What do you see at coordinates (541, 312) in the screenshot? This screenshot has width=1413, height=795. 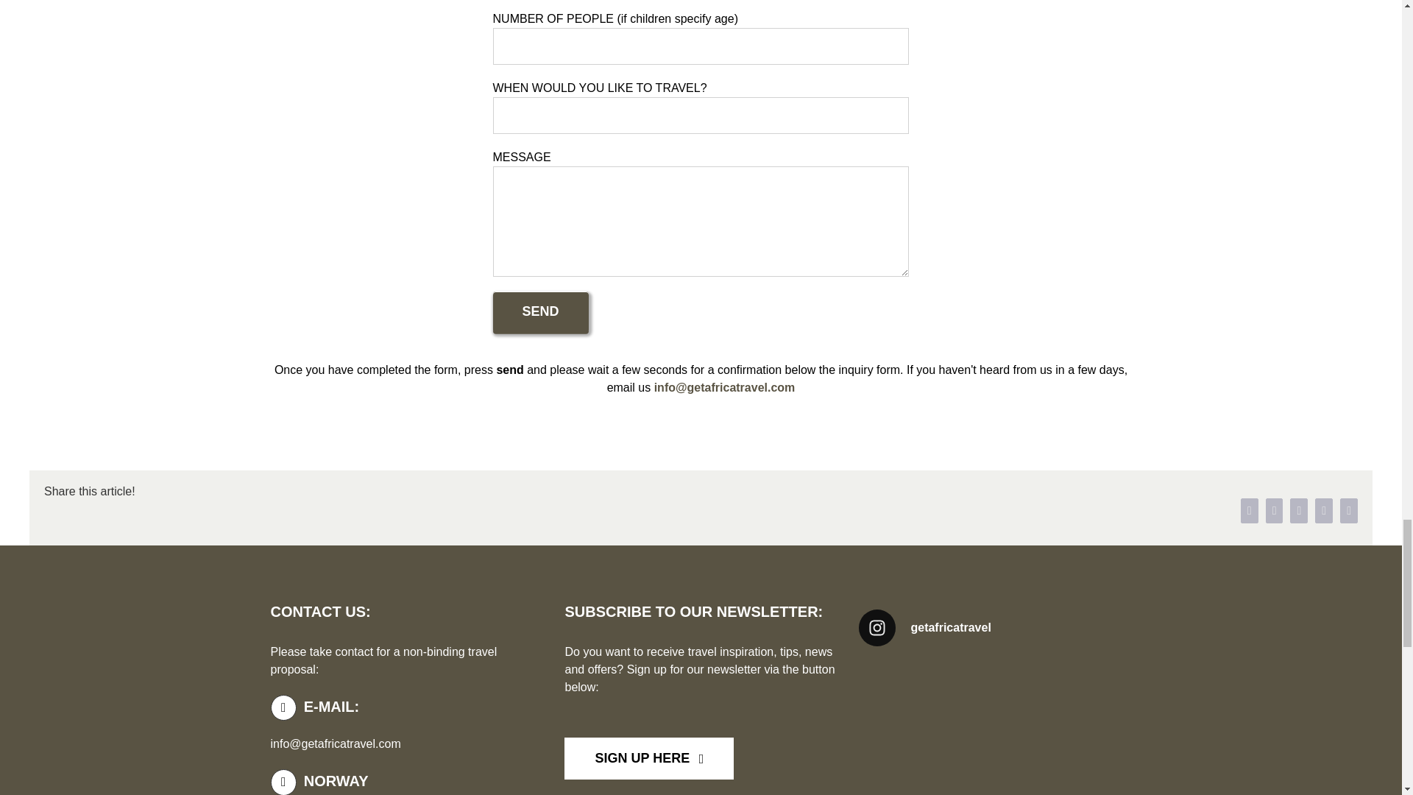 I see `Send` at bounding box center [541, 312].